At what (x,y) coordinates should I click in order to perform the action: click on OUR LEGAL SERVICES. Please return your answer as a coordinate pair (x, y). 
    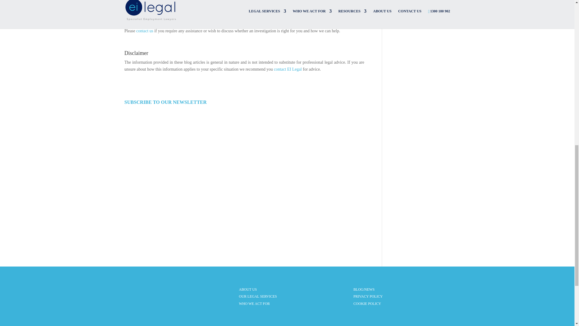
    Looking at the image, I should click on (258, 296).